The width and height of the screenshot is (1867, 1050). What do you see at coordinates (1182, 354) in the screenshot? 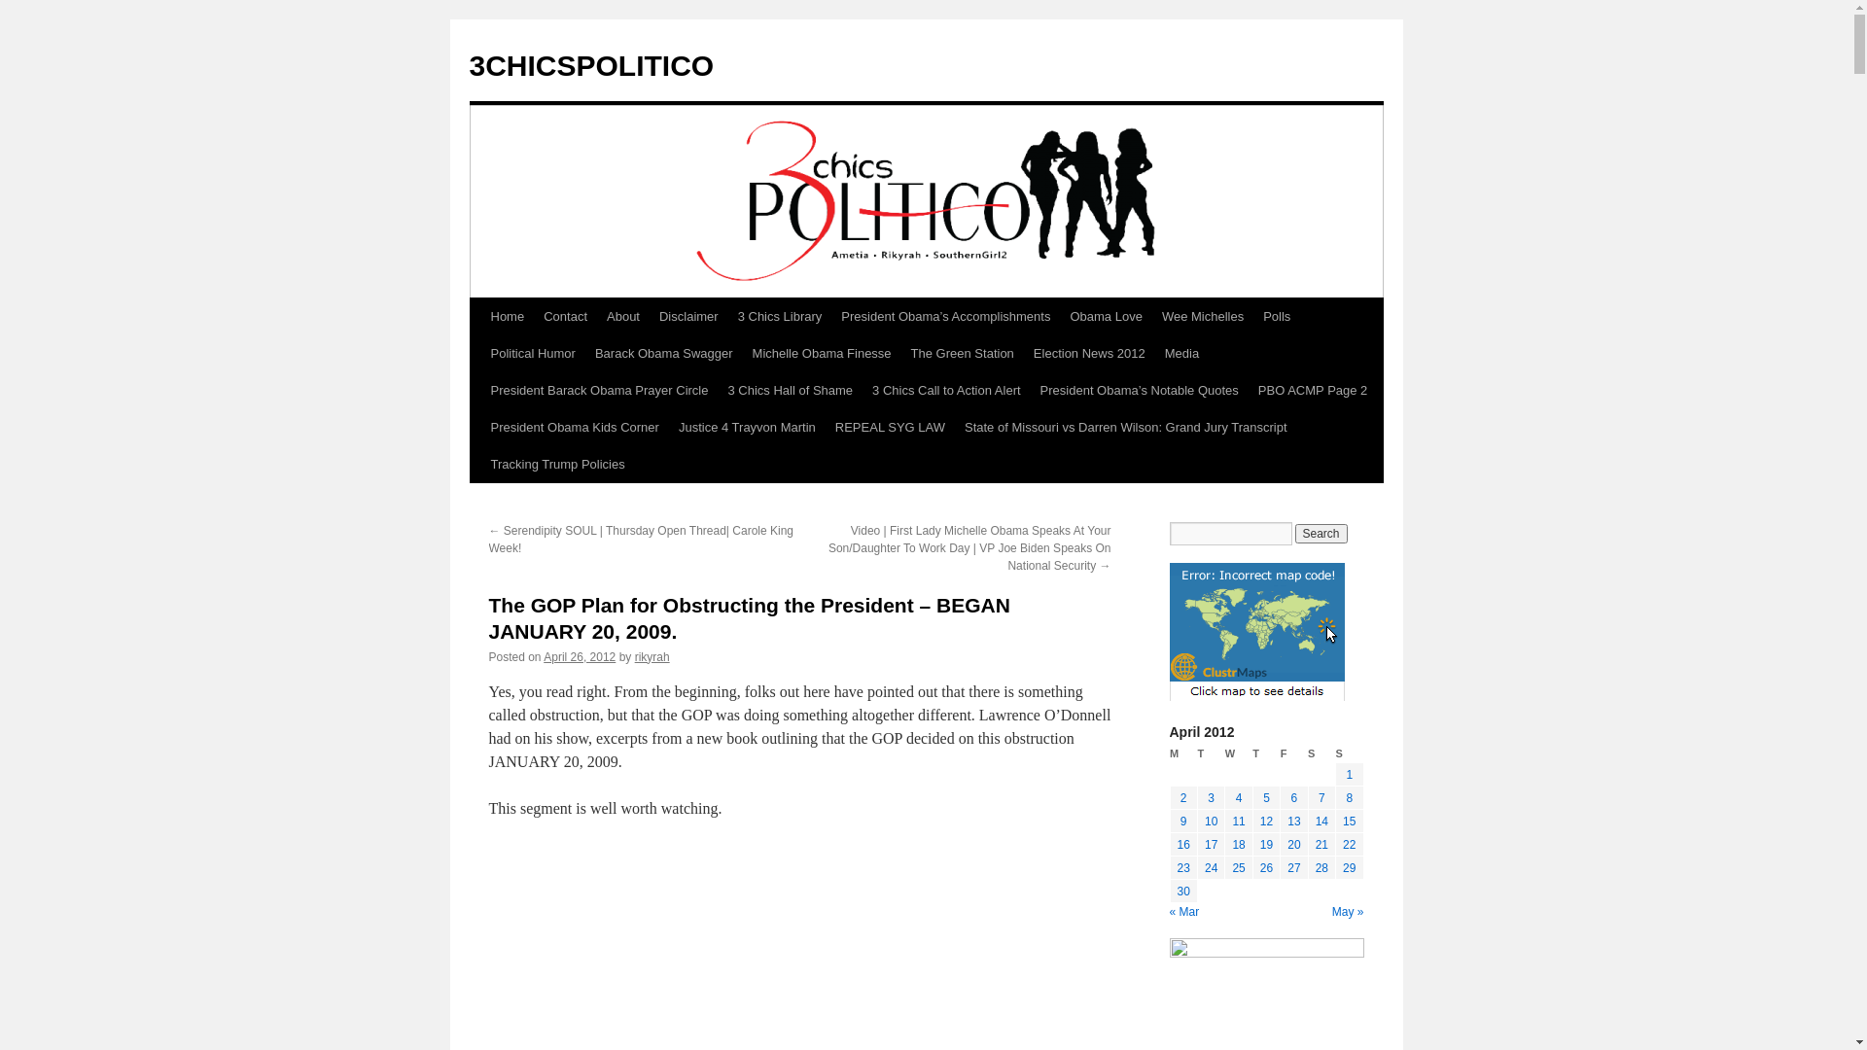
I see `Media` at bounding box center [1182, 354].